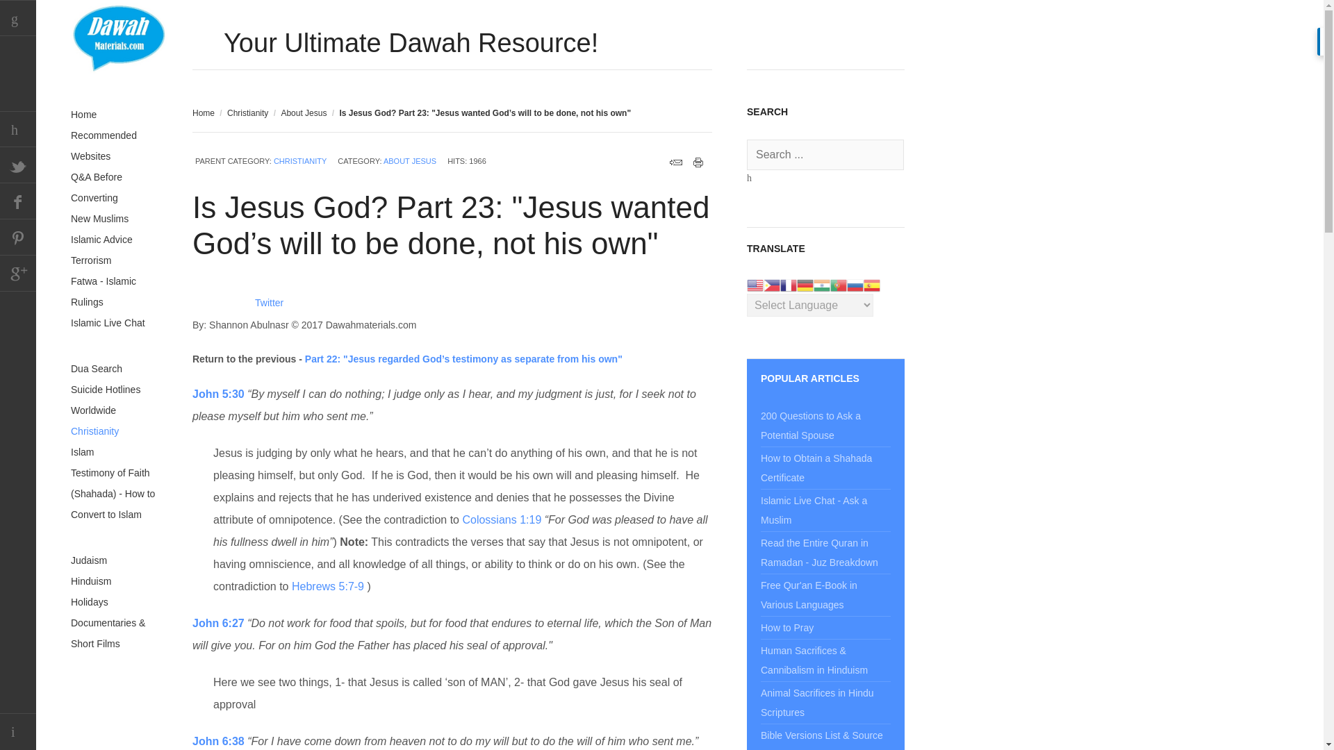 The height and width of the screenshot is (750, 1334). Describe the element at coordinates (18, 732) in the screenshot. I see `Back to top` at that location.